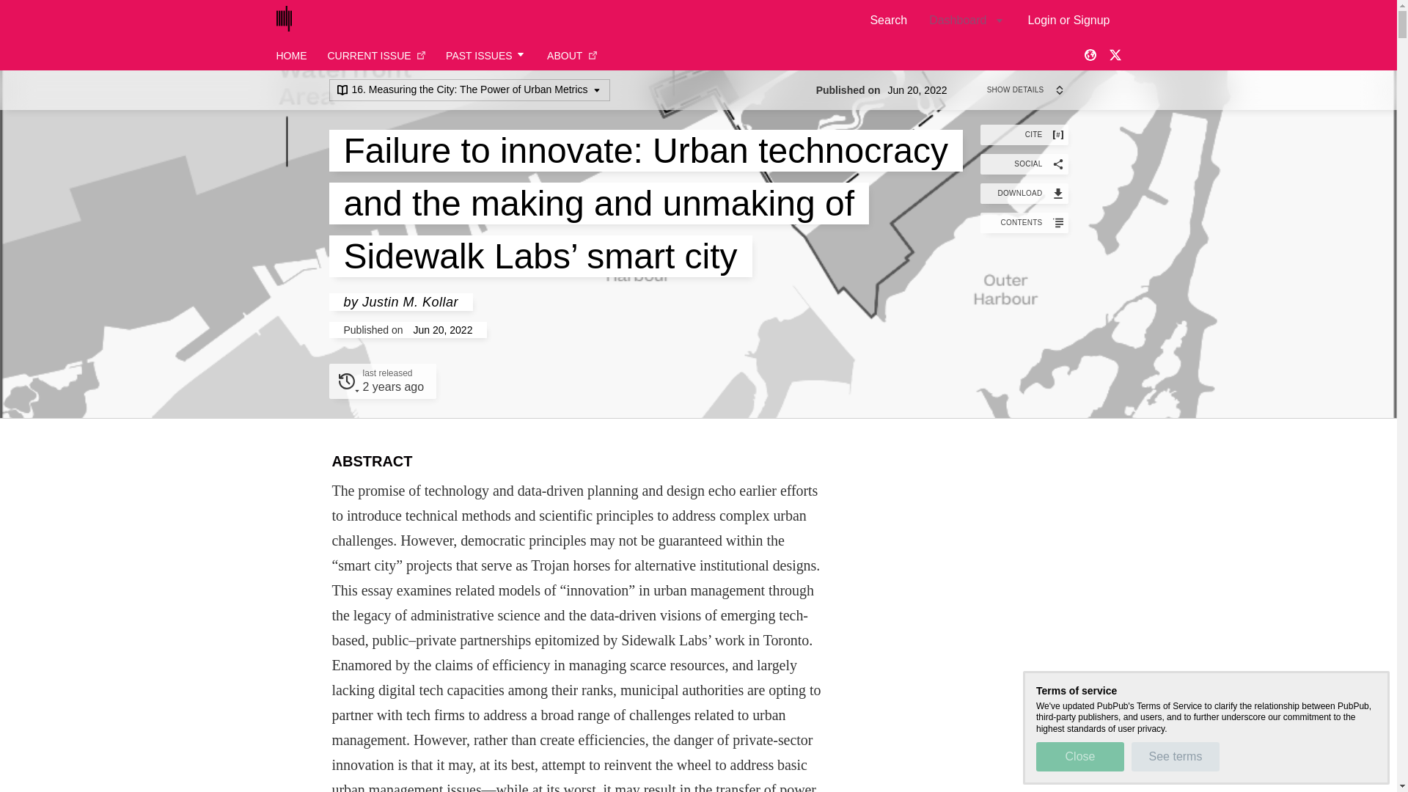 This screenshot has height=792, width=1408. Describe the element at coordinates (469, 90) in the screenshot. I see `16. Measuring the City: The Power of Urban Metrics` at that location.